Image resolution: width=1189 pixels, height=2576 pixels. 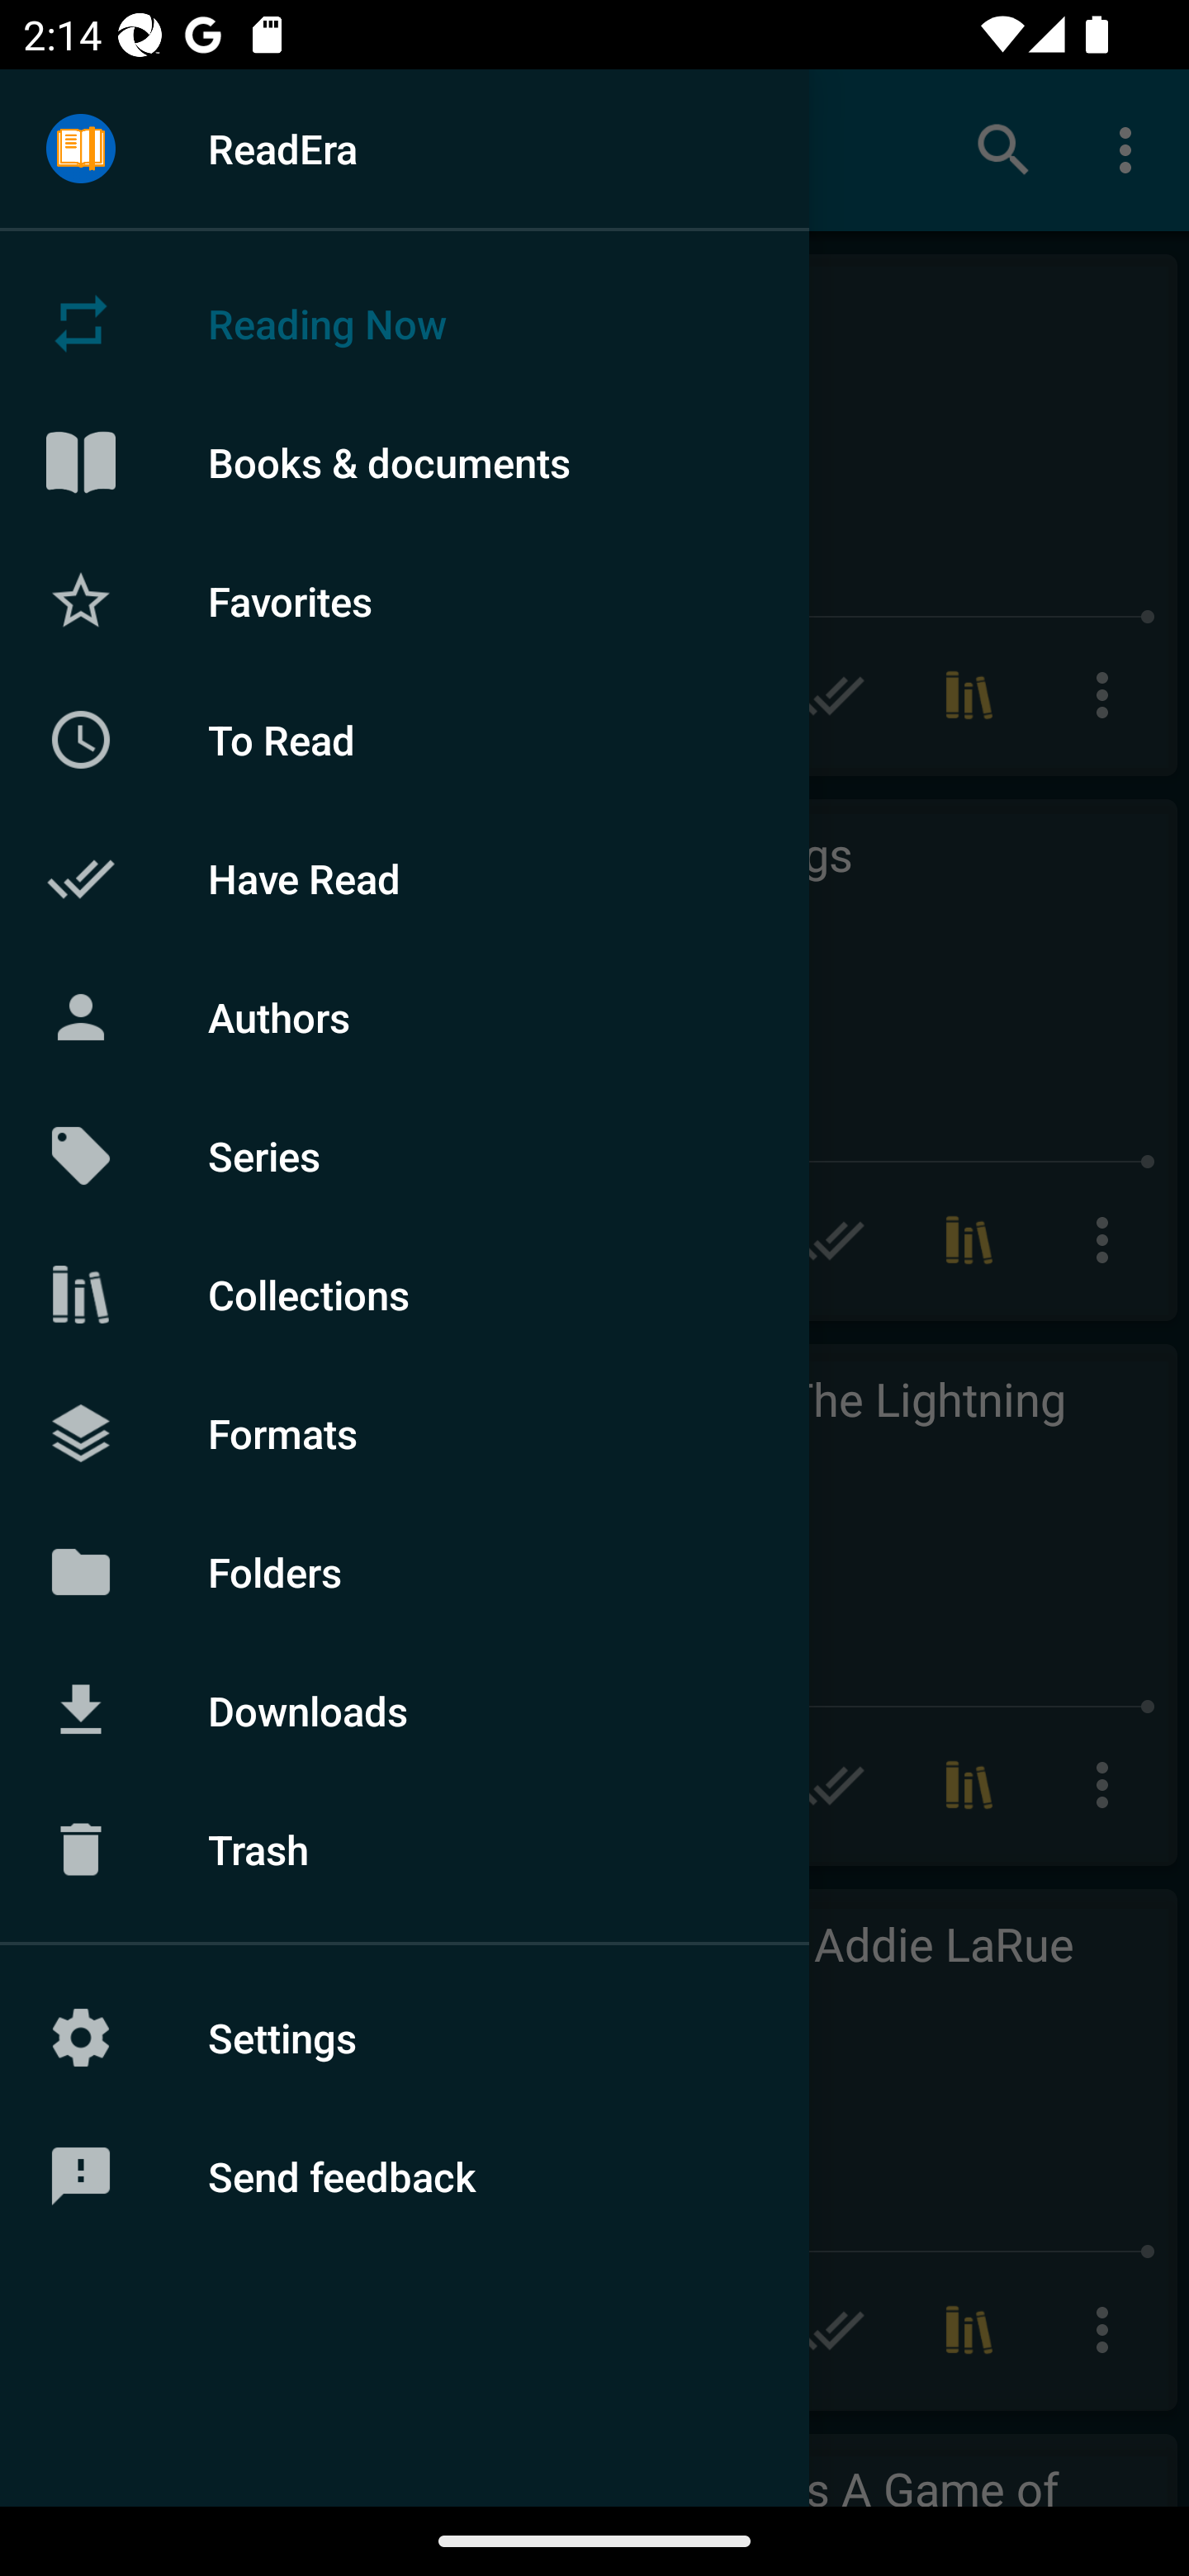 What do you see at coordinates (405, 324) in the screenshot?
I see `Reading Now` at bounding box center [405, 324].